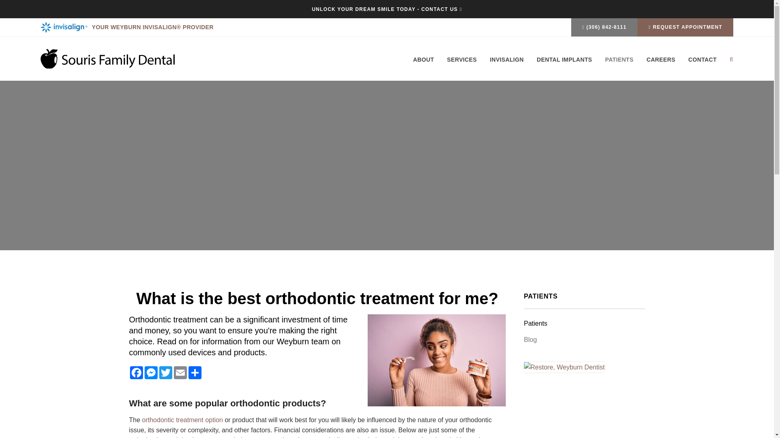 The width and height of the screenshot is (780, 438). What do you see at coordinates (702, 66) in the screenshot?
I see `CONTACT` at bounding box center [702, 66].